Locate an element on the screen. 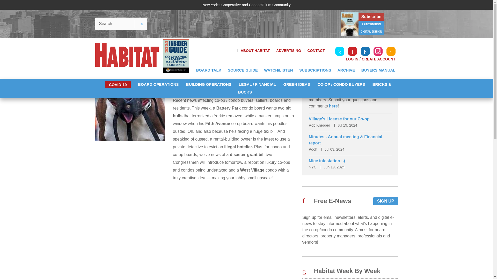 The width and height of the screenshot is (497, 279). ADVERTISING is located at coordinates (289, 51).